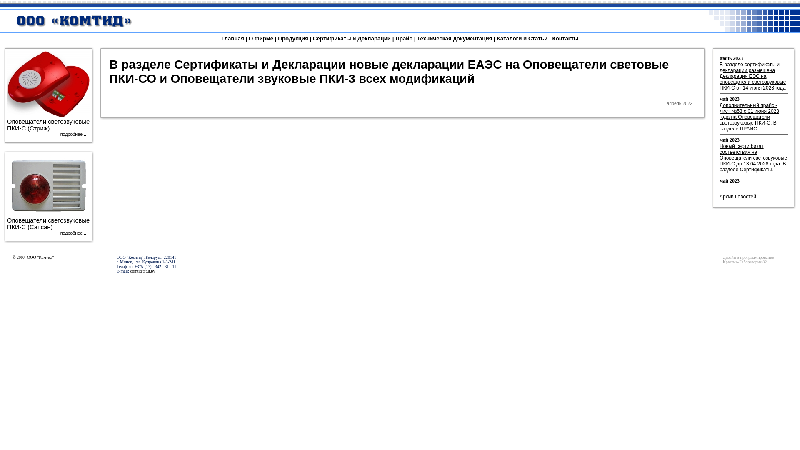 The width and height of the screenshot is (800, 450). I want to click on comtid@tut.by, so click(142, 271).